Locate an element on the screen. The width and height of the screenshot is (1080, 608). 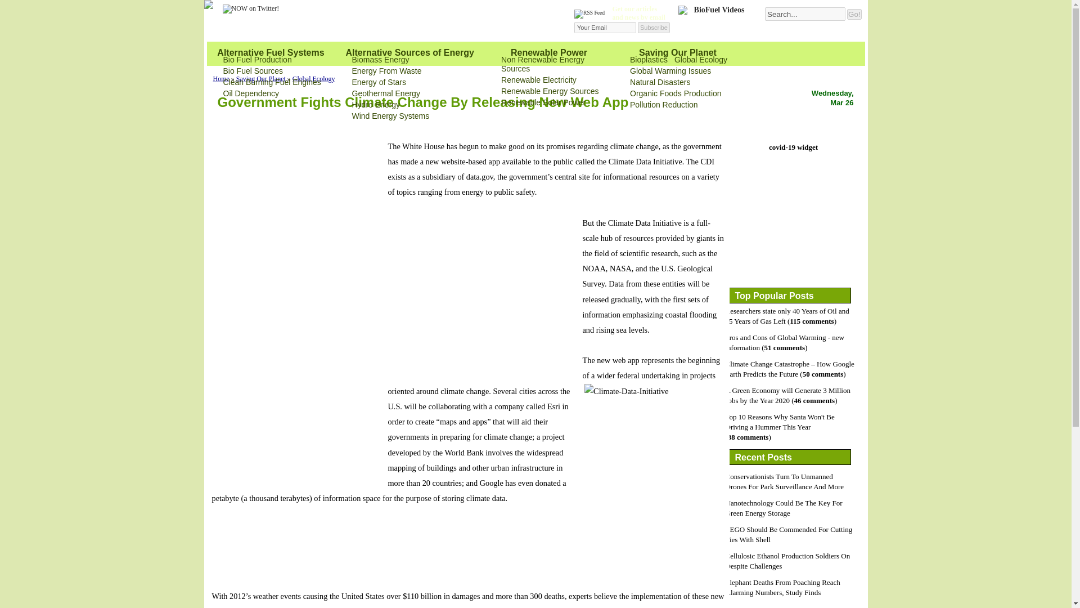
Oil Dependency is located at coordinates (250, 93).